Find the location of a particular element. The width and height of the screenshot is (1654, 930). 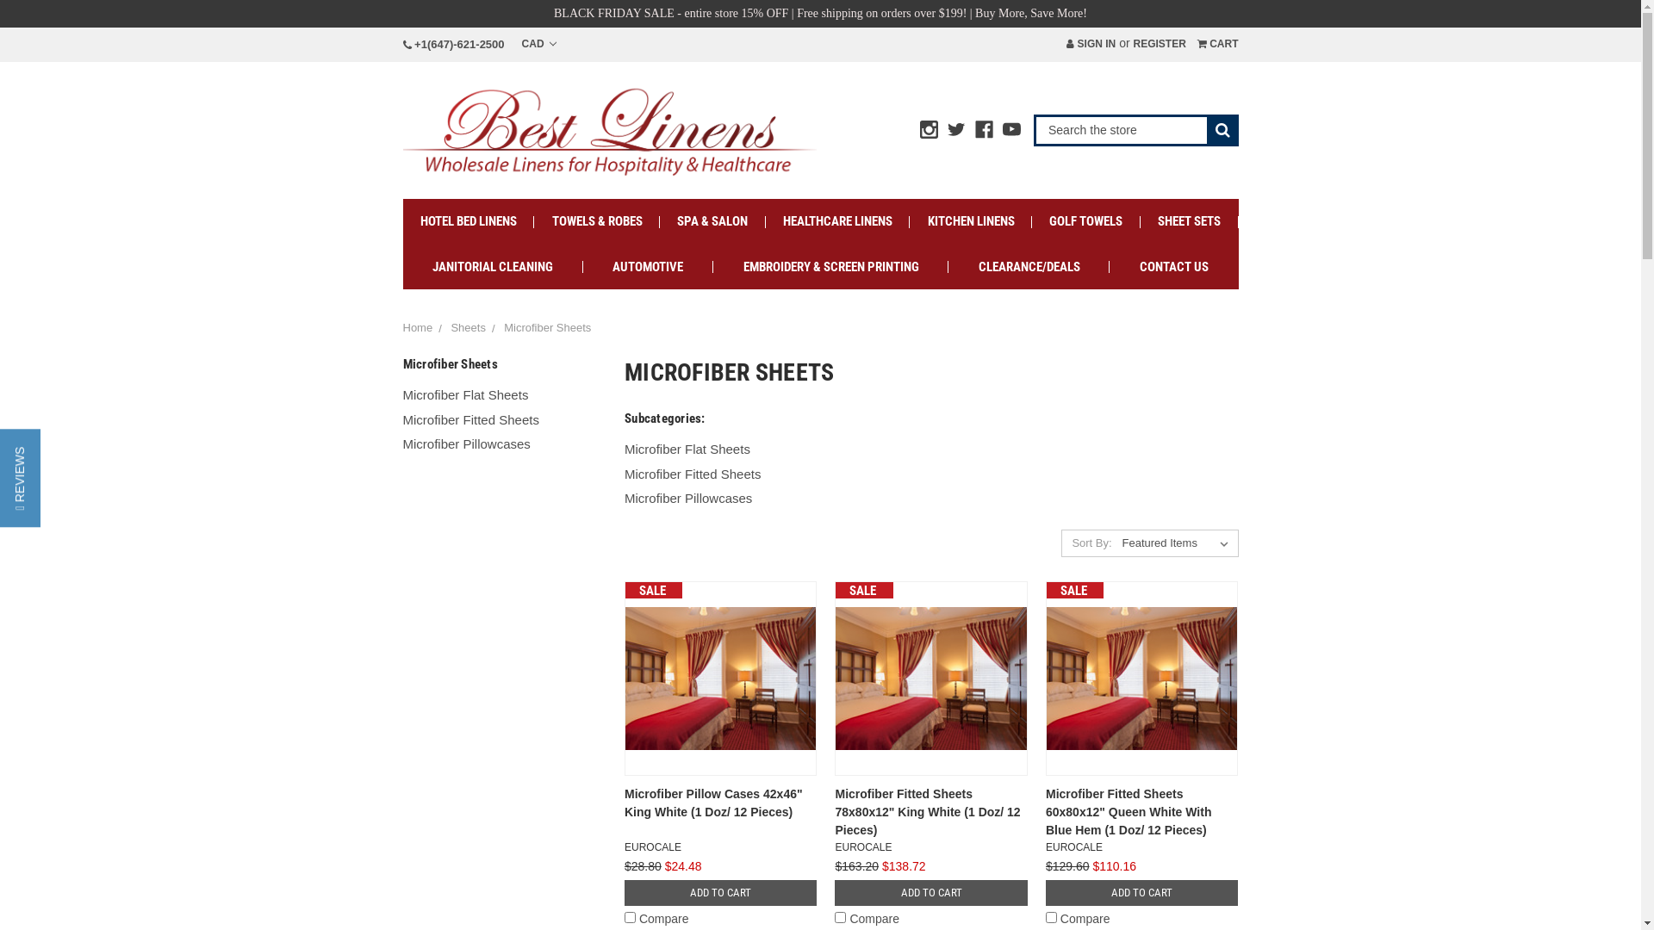

Microfiber Pillowcases is located at coordinates (501, 444).